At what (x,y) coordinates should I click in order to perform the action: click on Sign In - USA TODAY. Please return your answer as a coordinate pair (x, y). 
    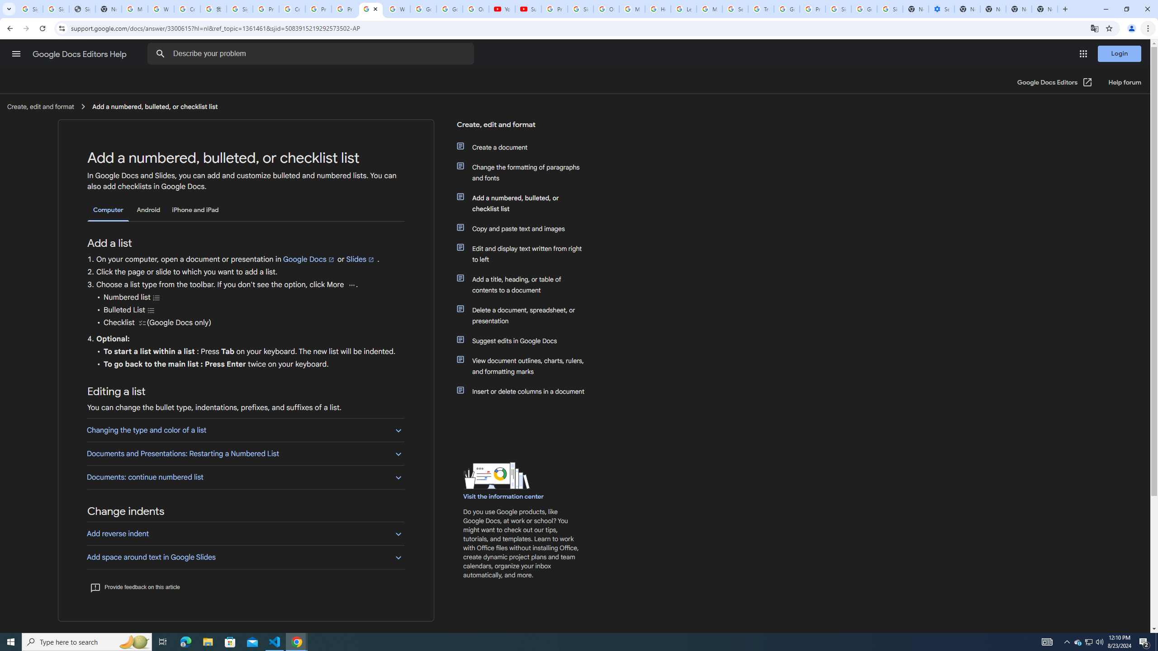
    Looking at the image, I should click on (82, 9).